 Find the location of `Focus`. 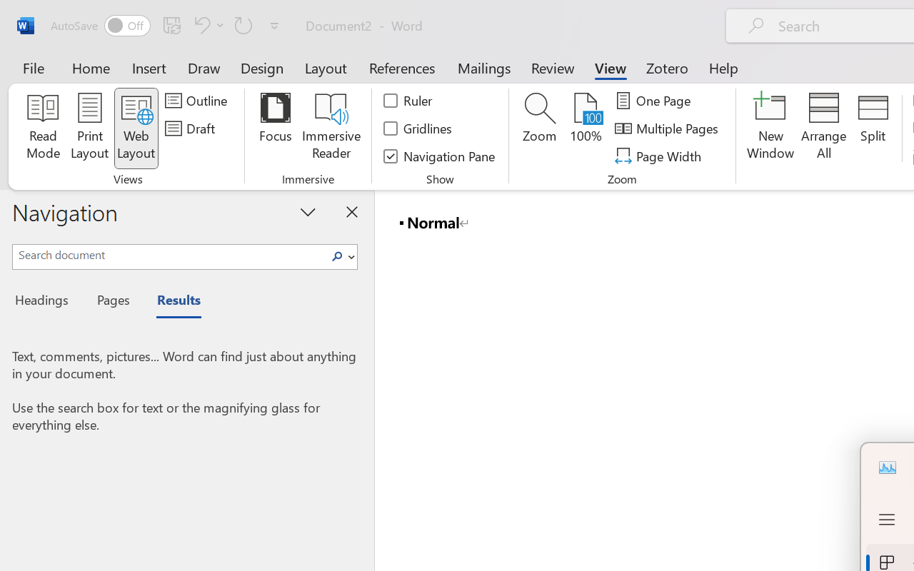

Focus is located at coordinates (276, 128).